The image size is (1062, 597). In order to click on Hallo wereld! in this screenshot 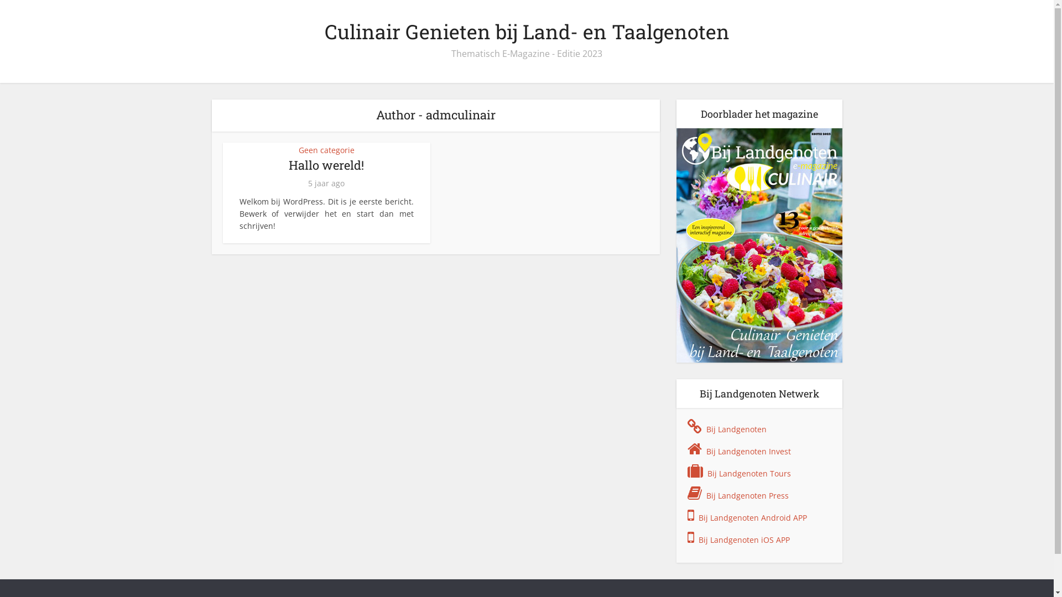, I will do `click(326, 165)`.